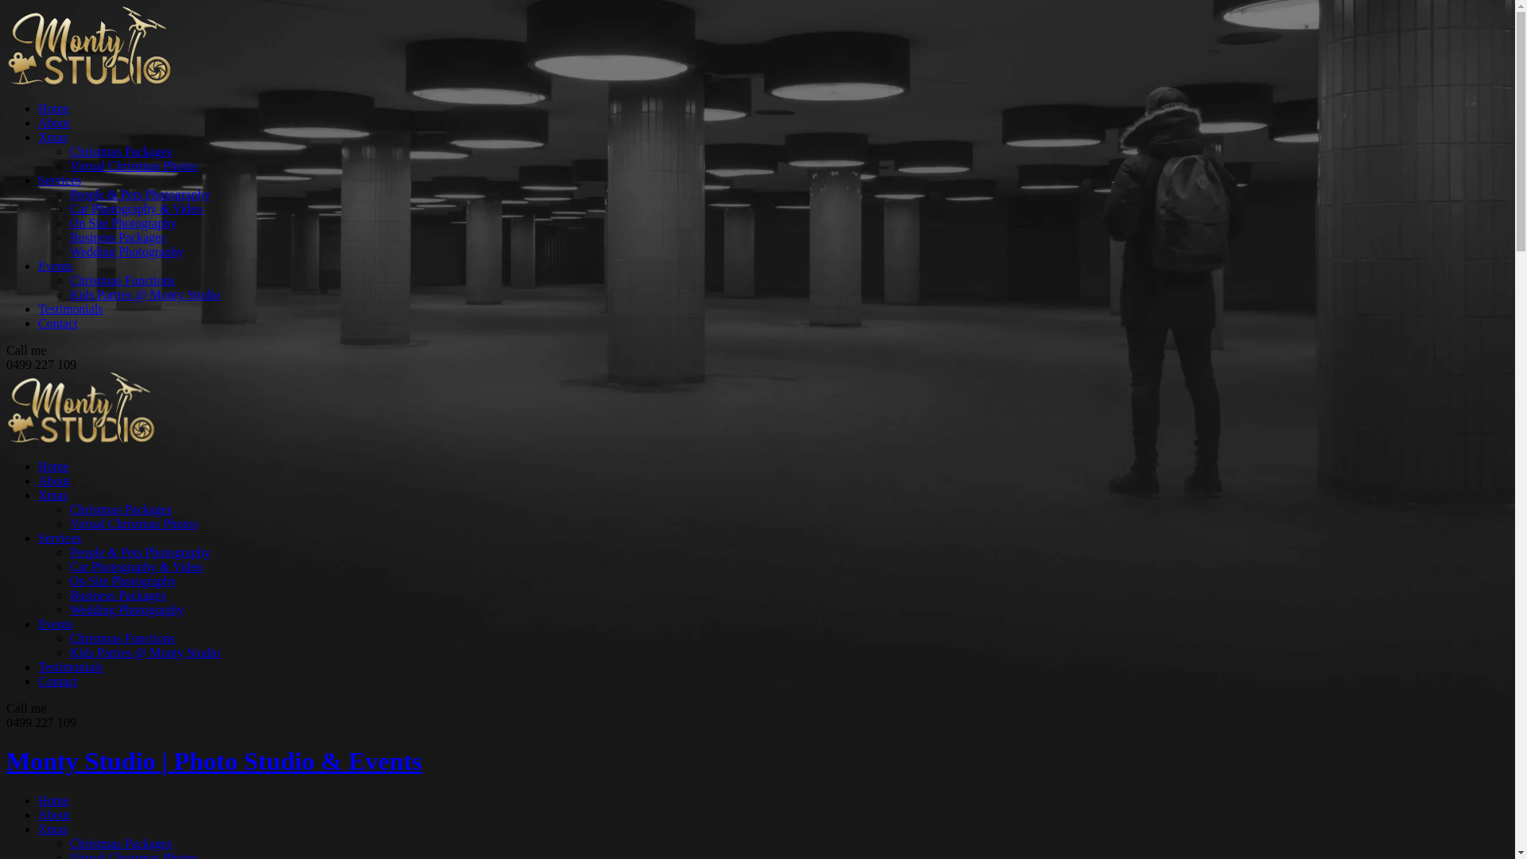 The image size is (1527, 859). Describe the element at coordinates (52, 137) in the screenshot. I see `Xmas` at that location.